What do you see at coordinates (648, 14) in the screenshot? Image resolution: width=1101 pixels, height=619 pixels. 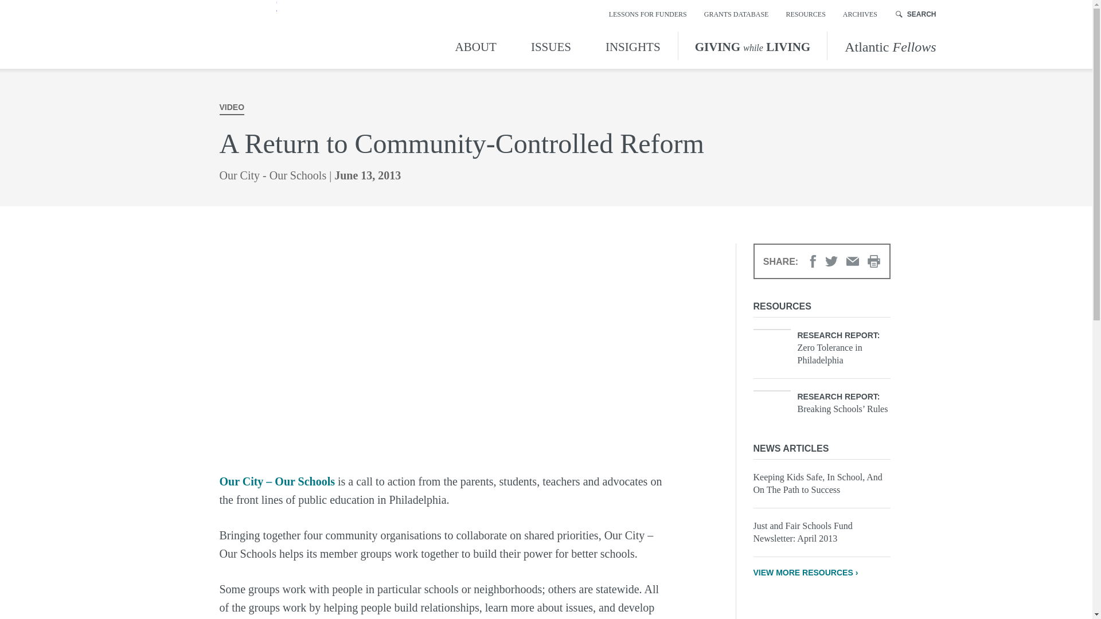 I see `LESSONS FOR FUNDERS` at bounding box center [648, 14].